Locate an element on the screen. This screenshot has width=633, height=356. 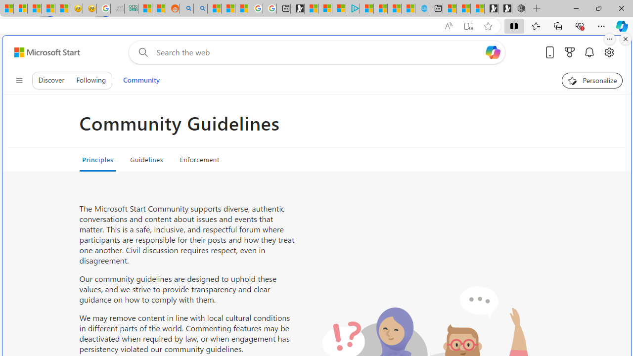
Skip to content is located at coordinates (43, 52).